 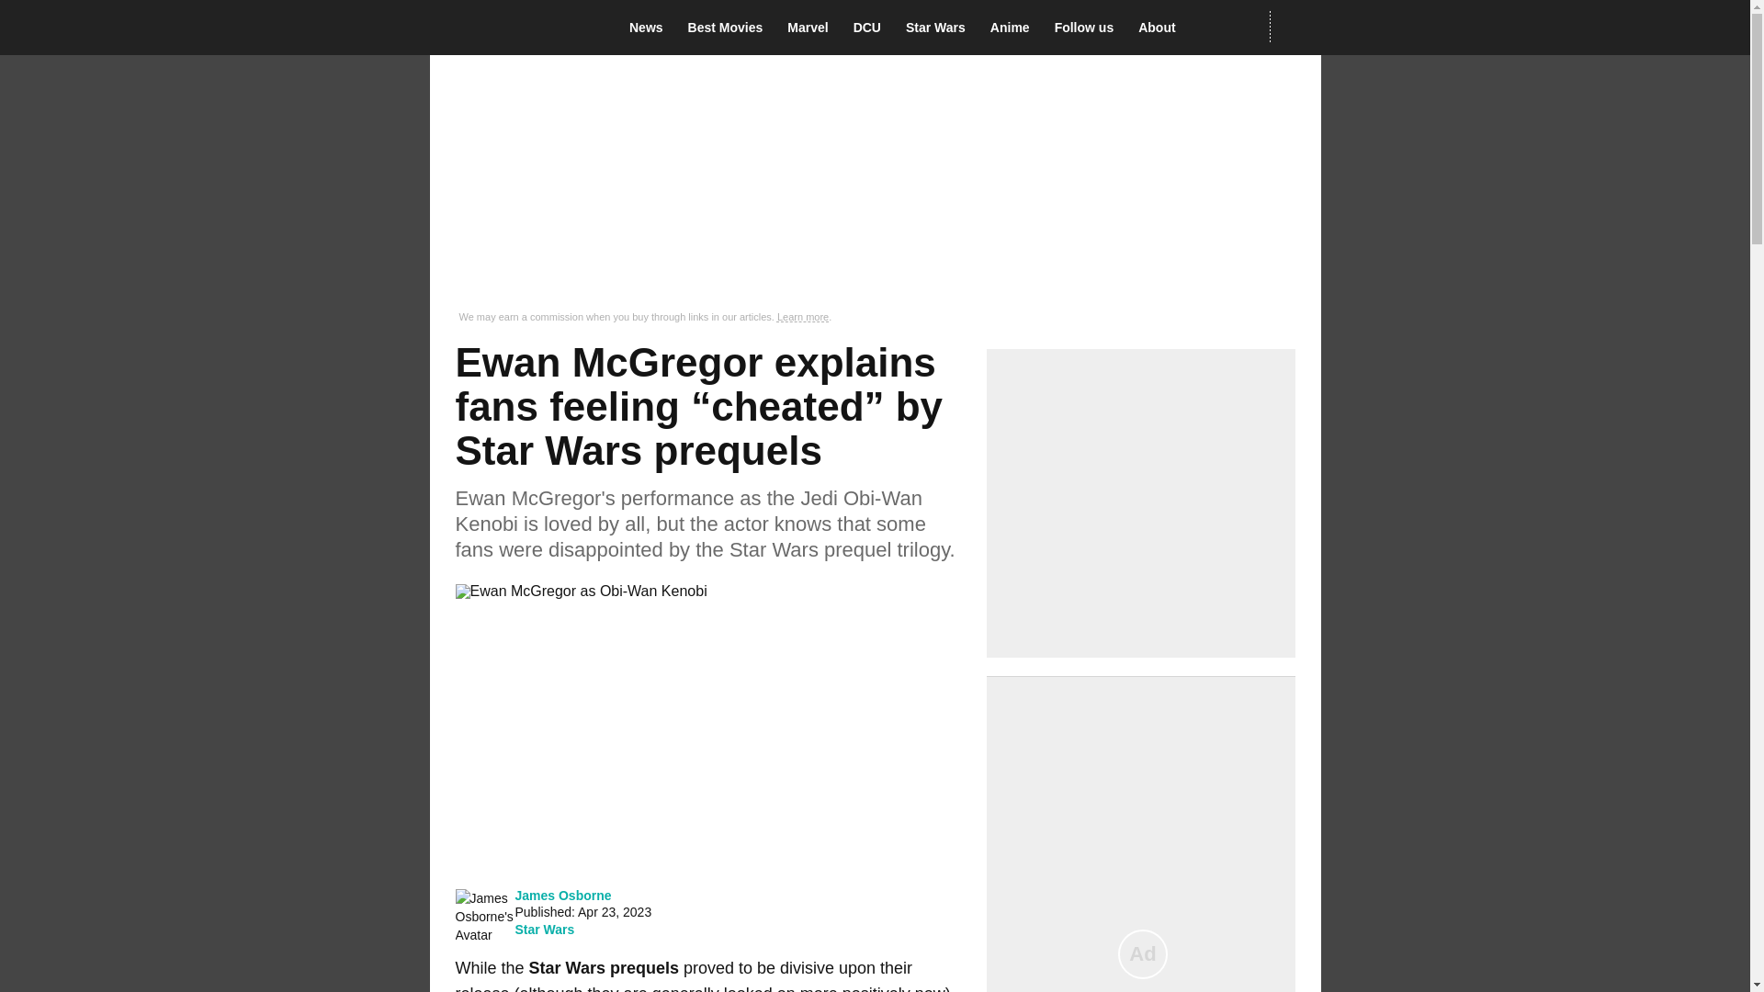 I want to click on Anime, so click(x=1014, y=28).